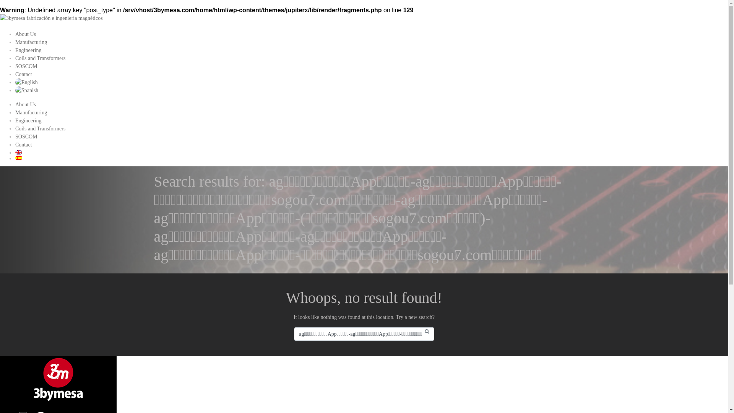  I want to click on Coils and Transformers, so click(41, 128).